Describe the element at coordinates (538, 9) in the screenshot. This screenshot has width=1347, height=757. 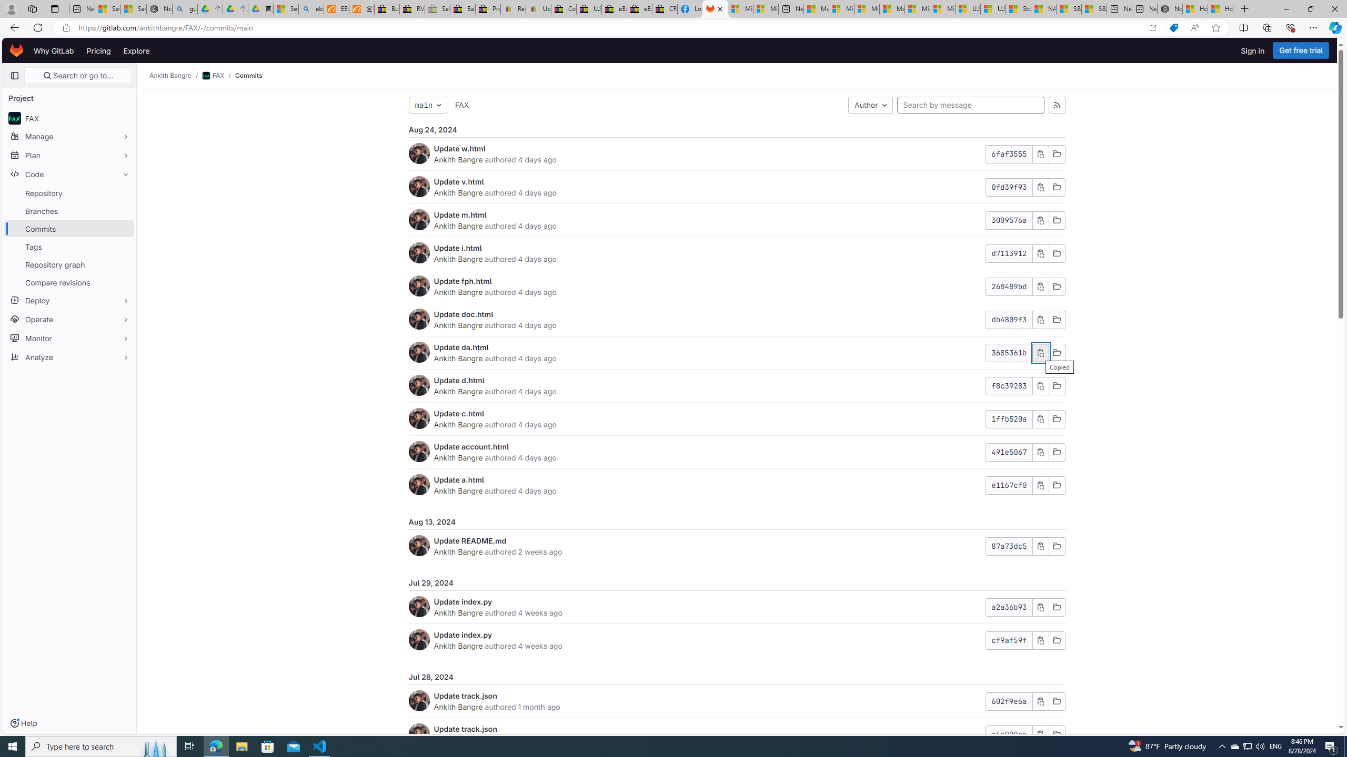
I see `User Privacy Notice | eBay` at that location.